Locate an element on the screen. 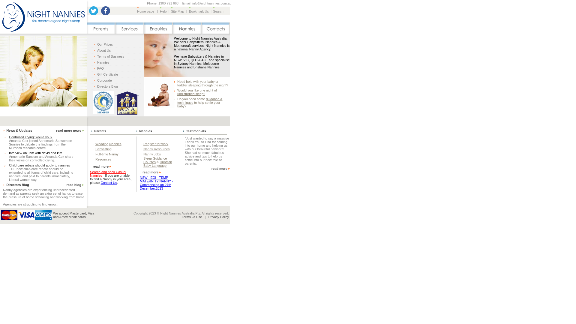 The width and height of the screenshot is (576, 324). Babysitting is located at coordinates (103, 149).